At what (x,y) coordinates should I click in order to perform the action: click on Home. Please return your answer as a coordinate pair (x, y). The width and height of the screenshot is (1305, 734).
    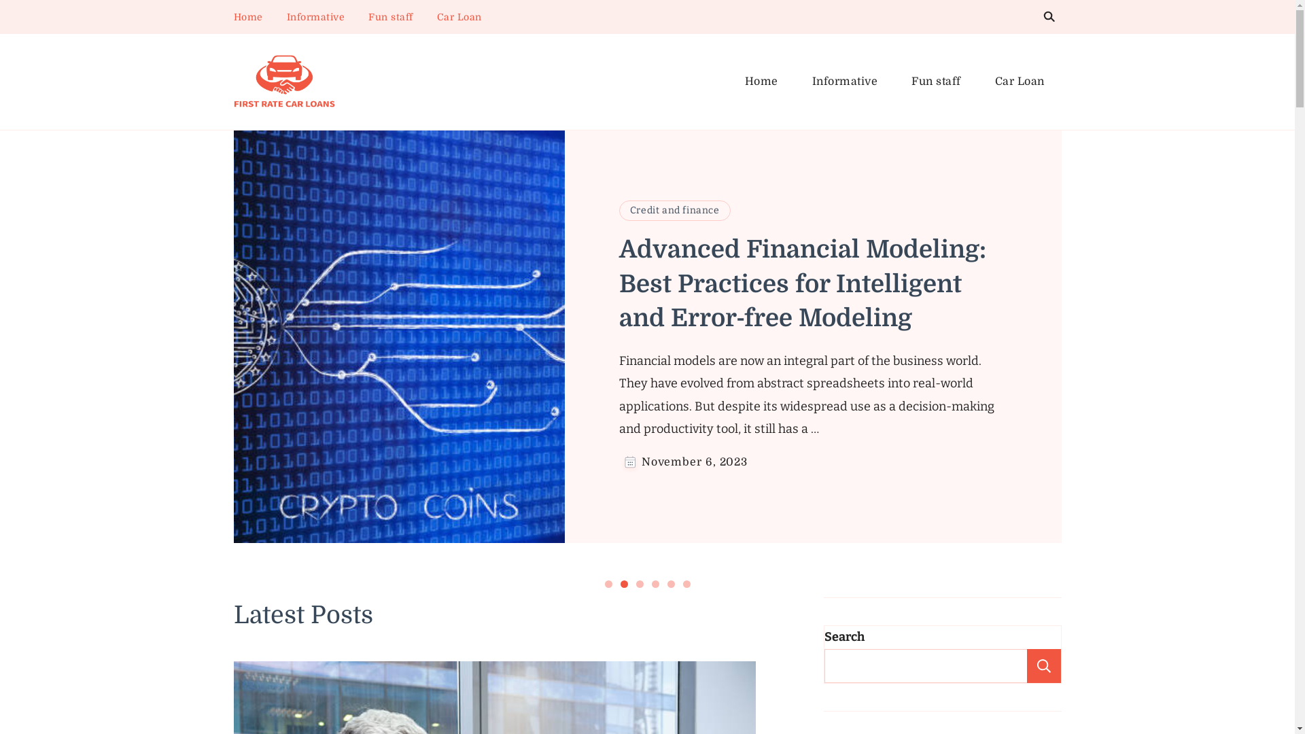
    Looking at the image, I should click on (761, 82).